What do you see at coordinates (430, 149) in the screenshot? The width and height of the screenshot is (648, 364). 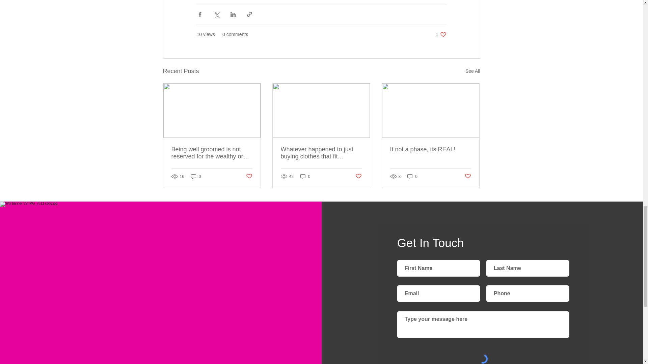 I see `0` at bounding box center [430, 149].